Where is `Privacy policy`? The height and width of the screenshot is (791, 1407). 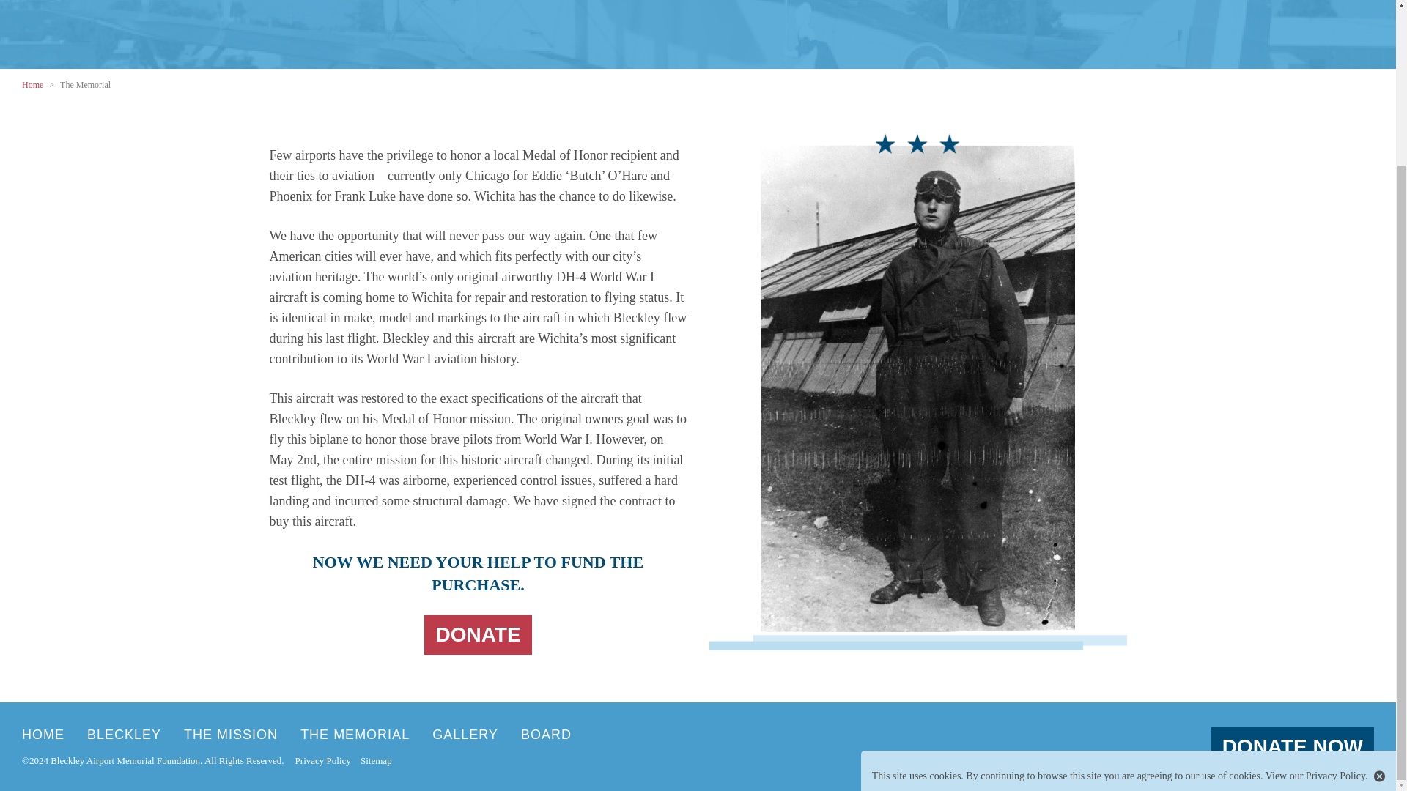 Privacy policy is located at coordinates (1315, 576).